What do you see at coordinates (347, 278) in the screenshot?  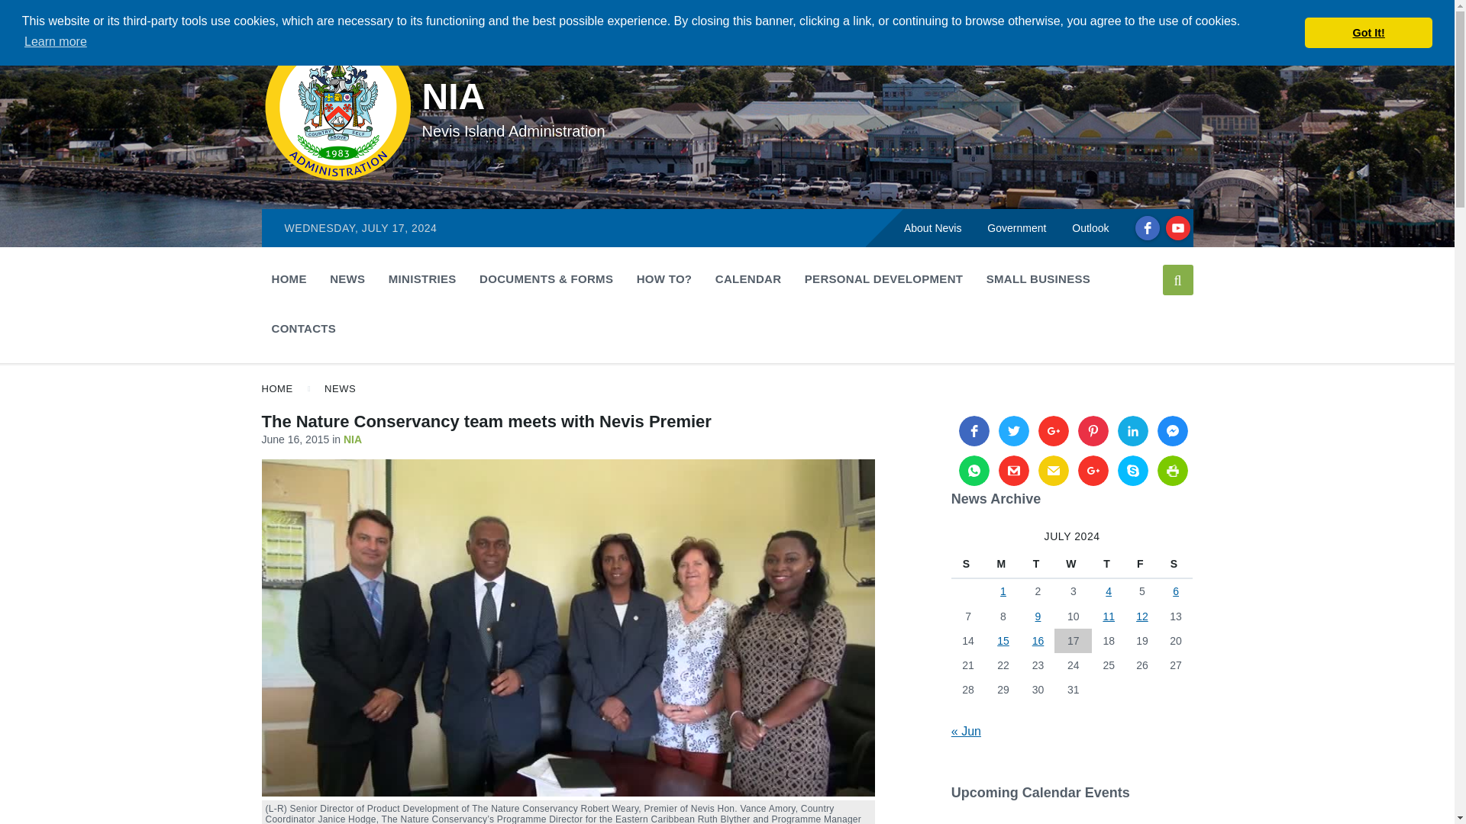 I see `NEWS` at bounding box center [347, 278].